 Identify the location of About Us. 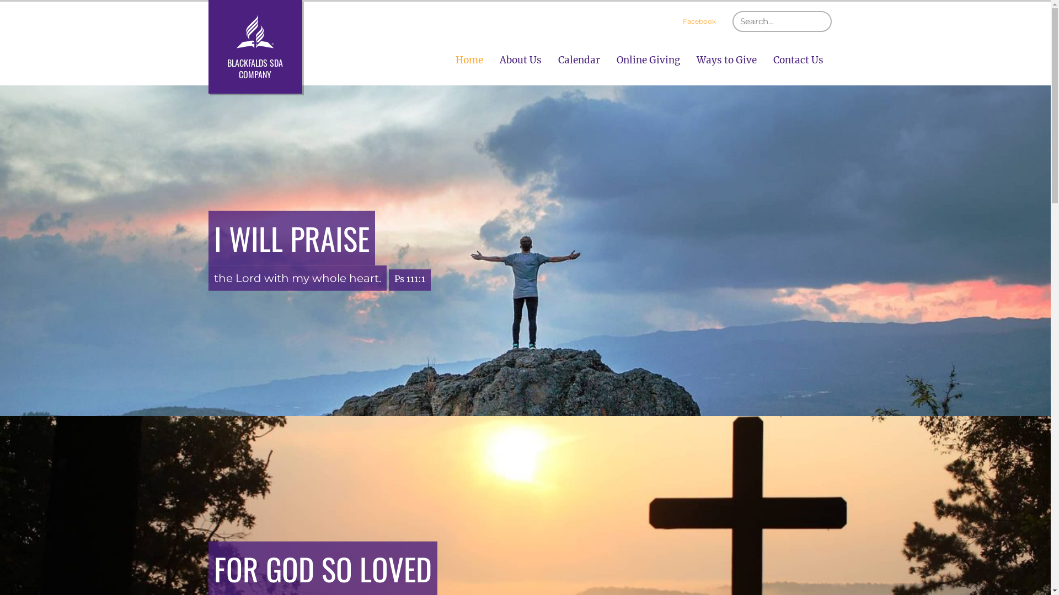
(520, 60).